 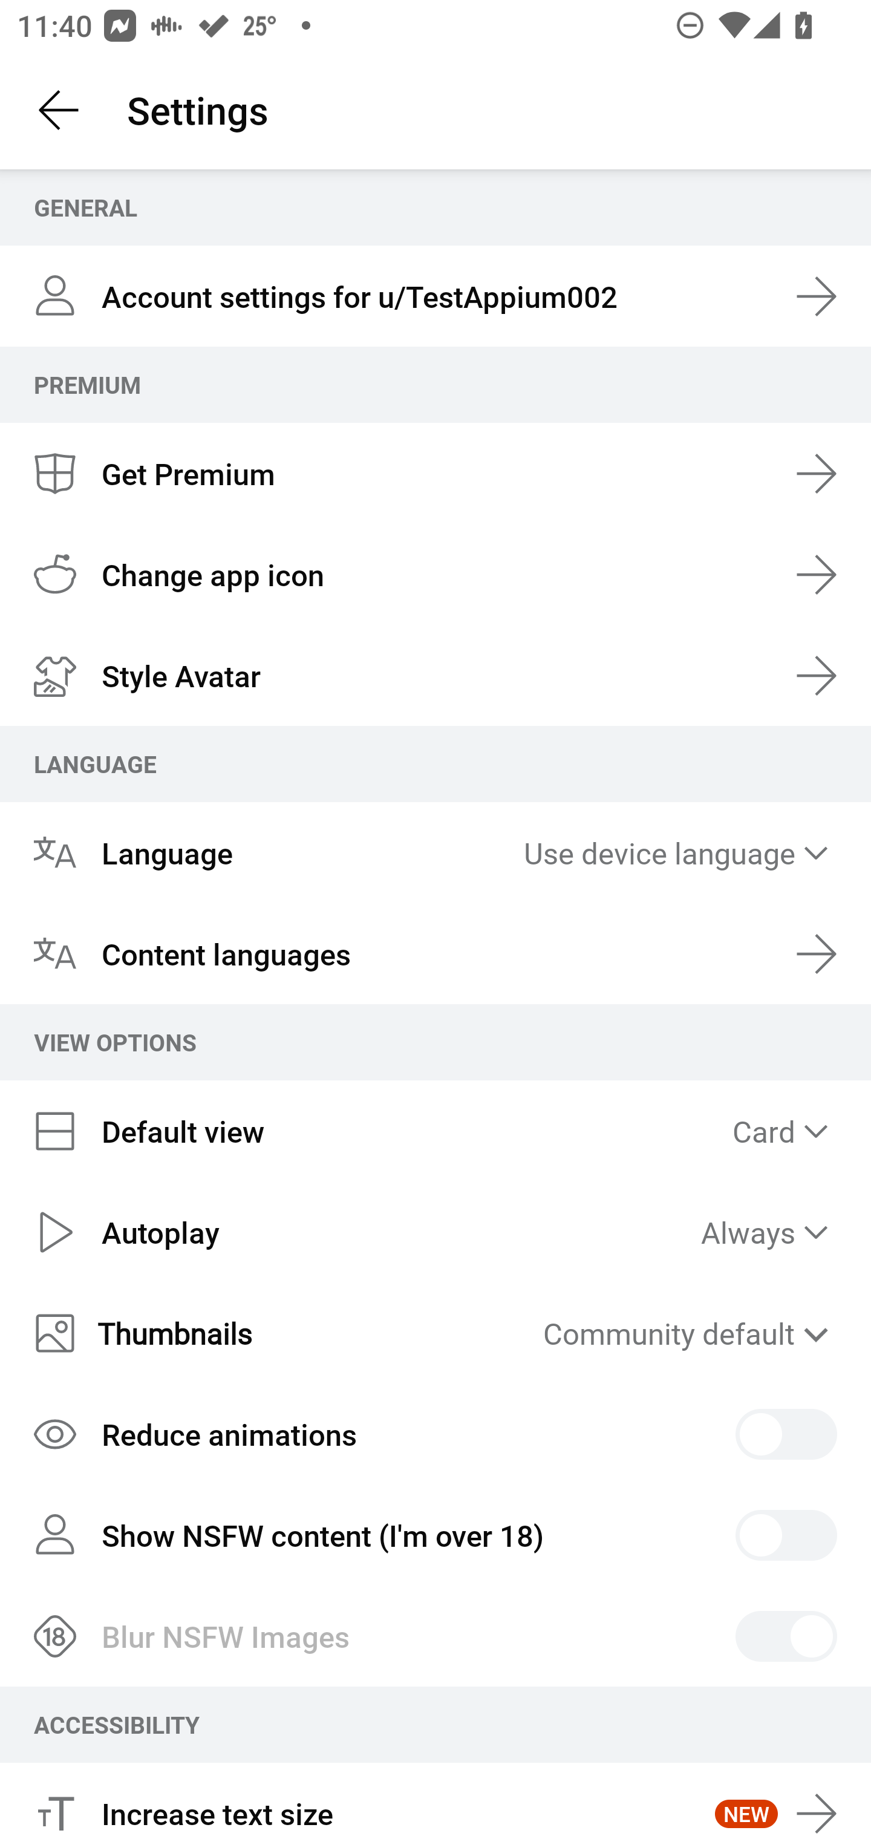 I want to click on Increase text size NEW, so click(x=435, y=1801).